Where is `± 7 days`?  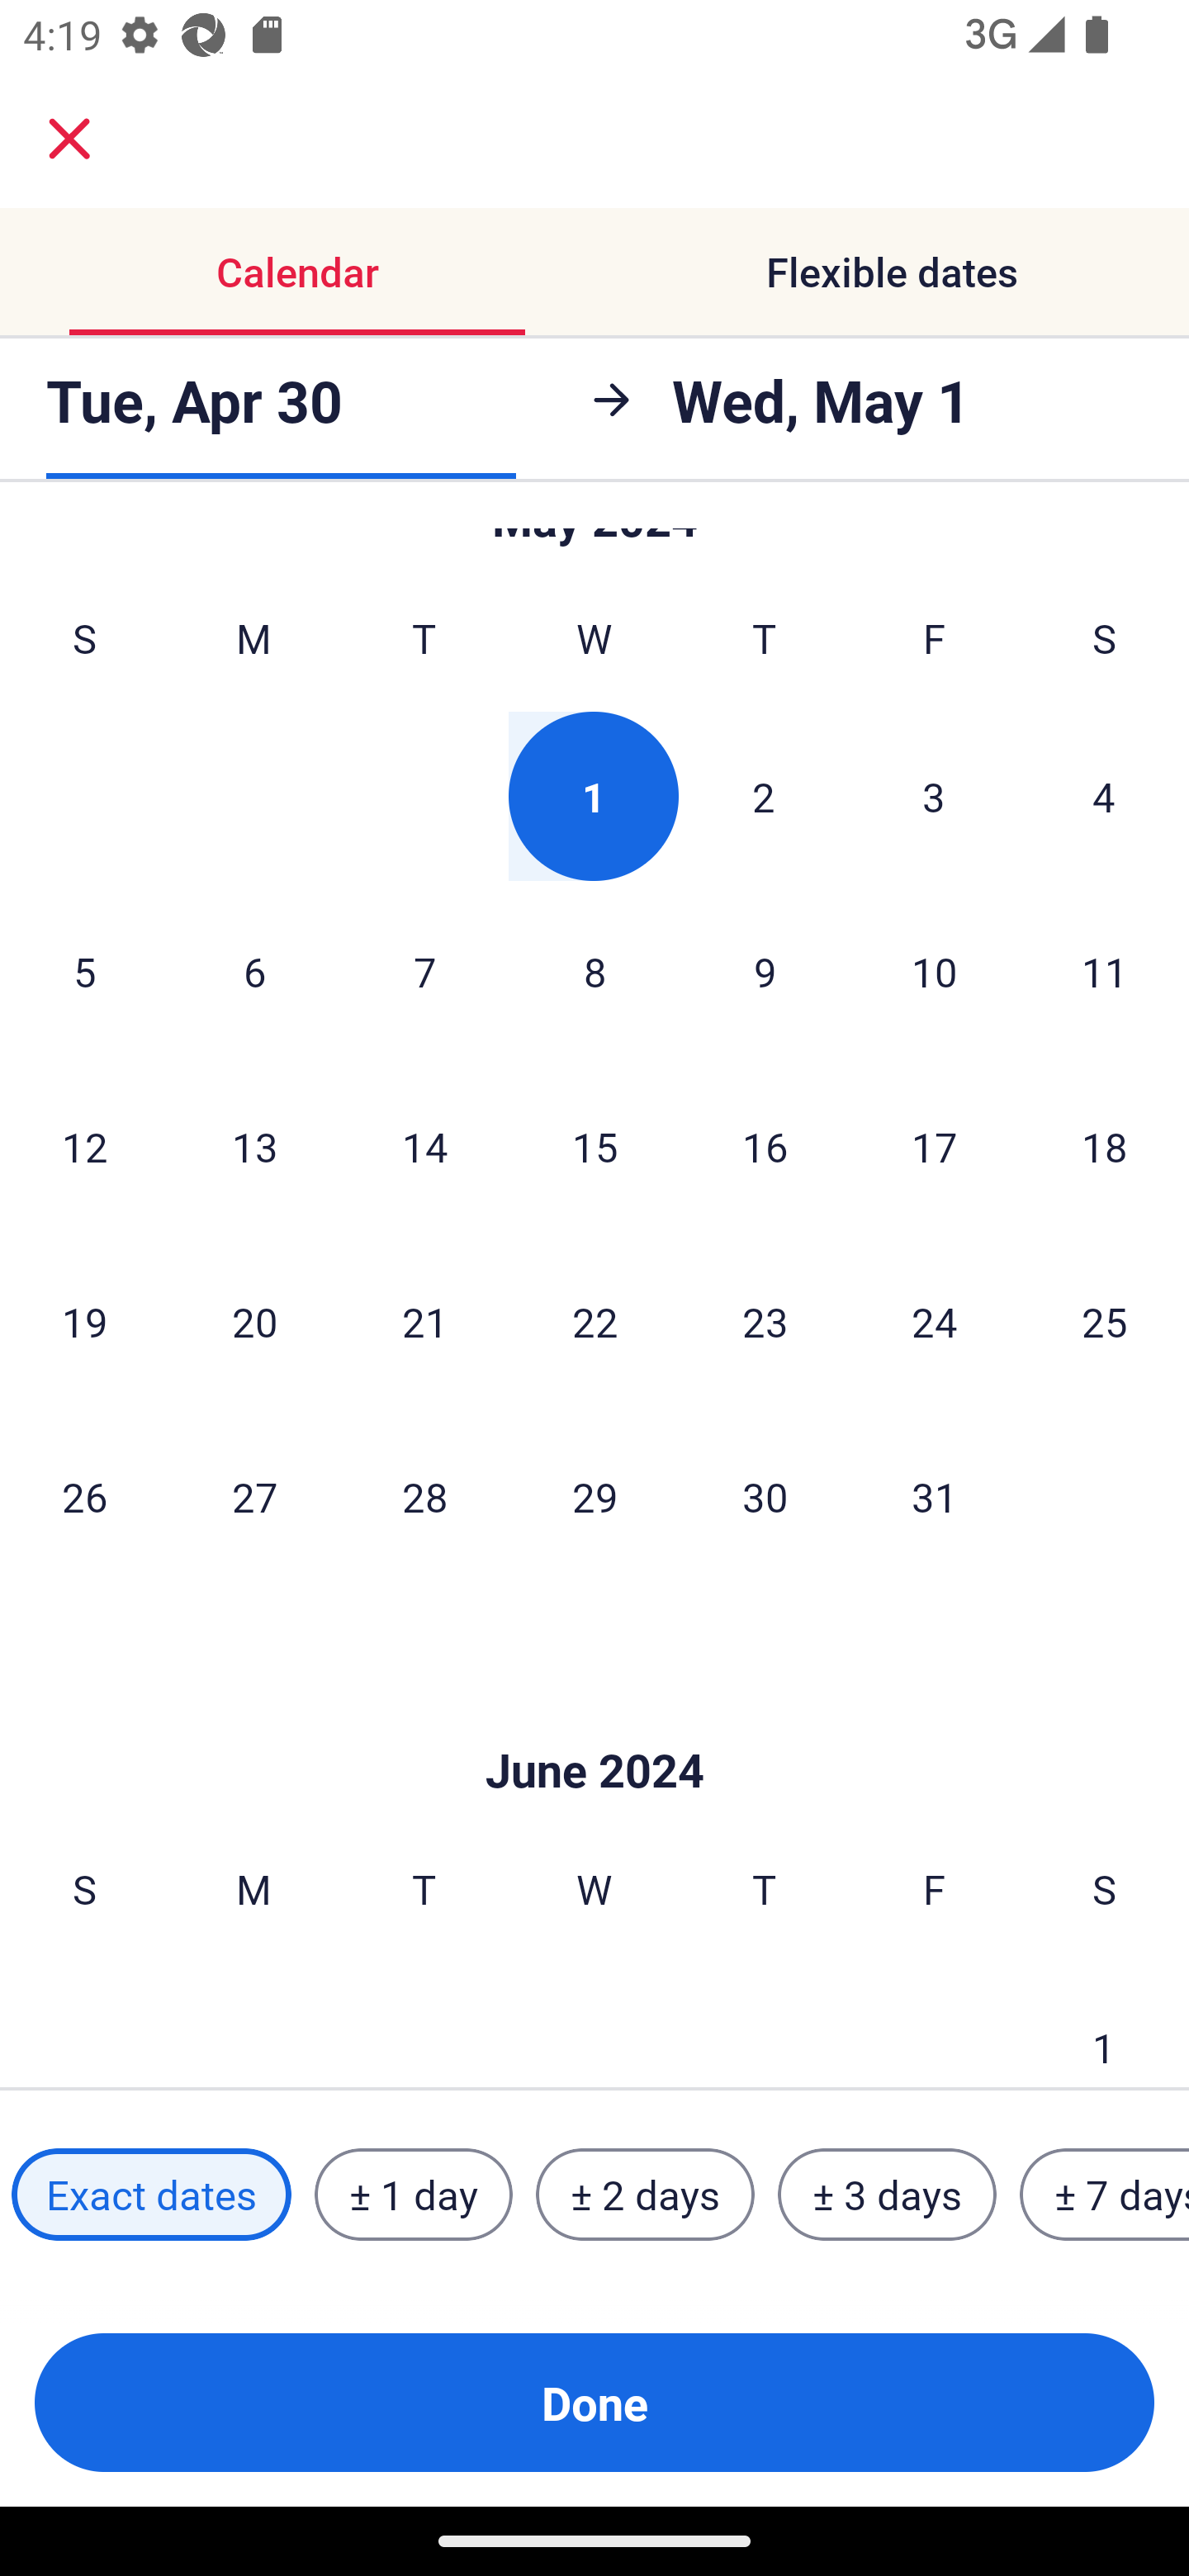
± 7 days is located at coordinates (1105, 2195).